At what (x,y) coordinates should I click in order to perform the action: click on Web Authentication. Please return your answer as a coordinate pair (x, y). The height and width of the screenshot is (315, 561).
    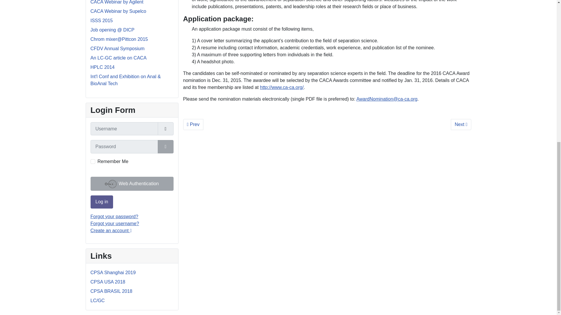
    Looking at the image, I should click on (132, 184).